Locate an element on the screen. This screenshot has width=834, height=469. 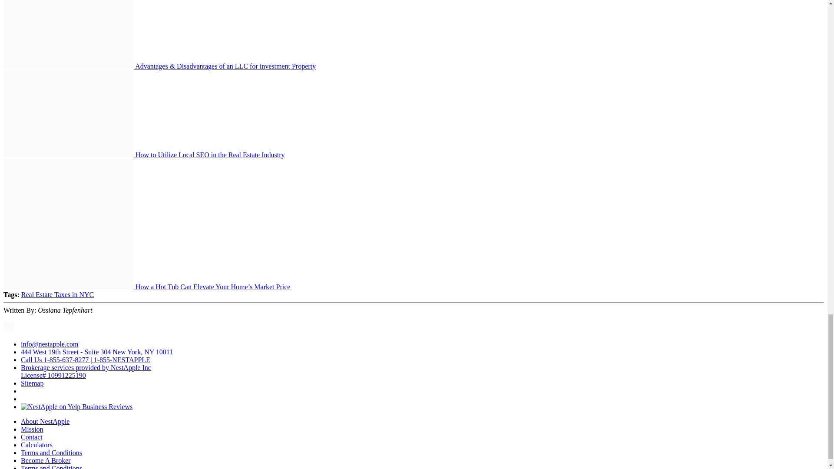
Real Estate Taxes in NYC is located at coordinates (57, 294).